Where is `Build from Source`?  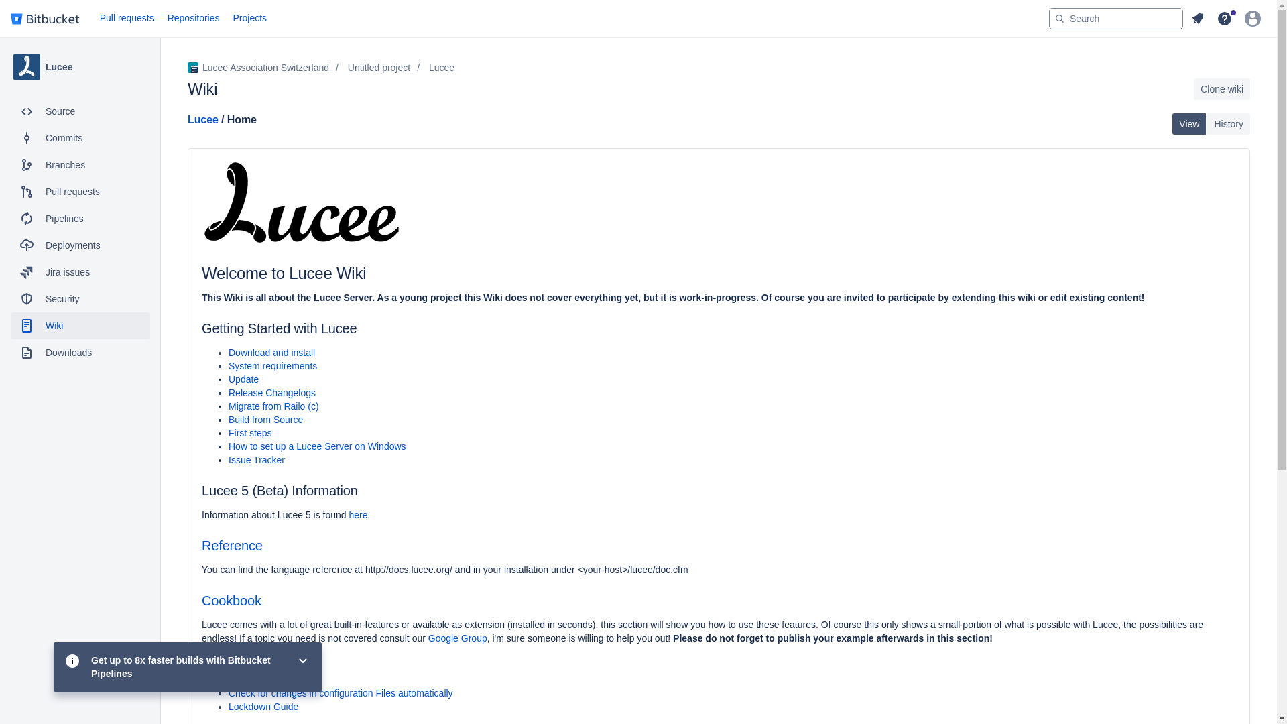 Build from Source is located at coordinates (265, 419).